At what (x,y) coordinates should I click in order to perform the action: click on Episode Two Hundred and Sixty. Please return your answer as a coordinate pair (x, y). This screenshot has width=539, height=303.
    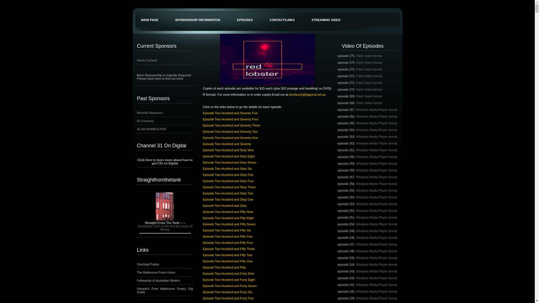
    Looking at the image, I should click on (225, 206).